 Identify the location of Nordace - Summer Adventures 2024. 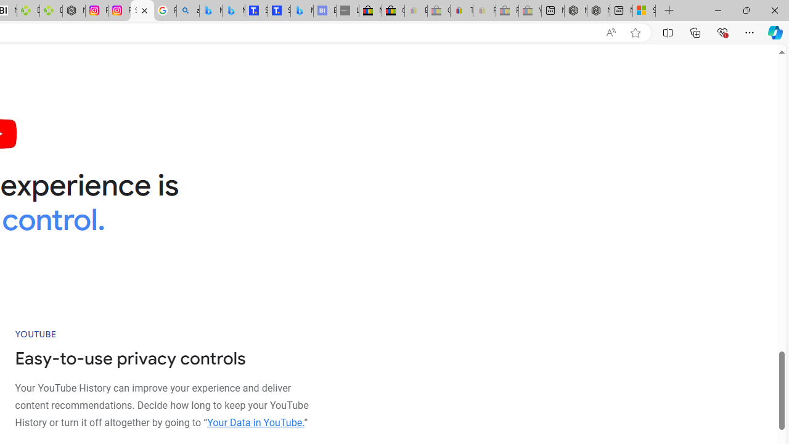
(599, 11).